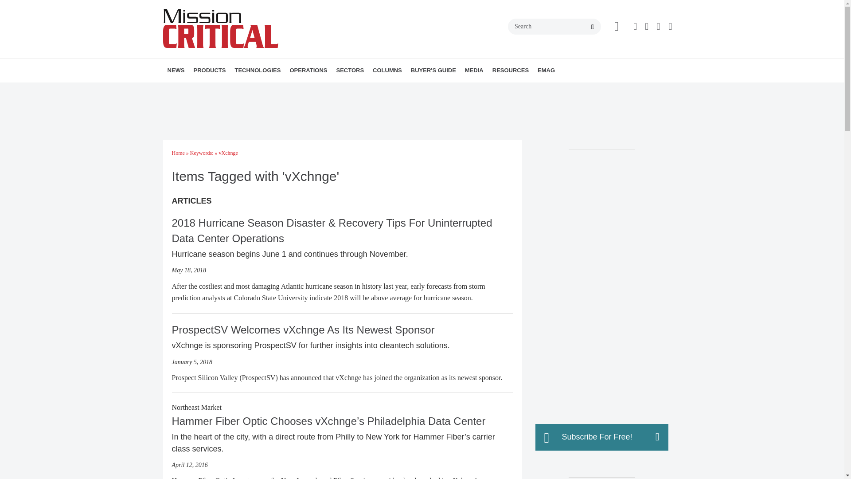 The height and width of the screenshot is (479, 851). What do you see at coordinates (293, 90) in the screenshot?
I see `AI` at bounding box center [293, 90].